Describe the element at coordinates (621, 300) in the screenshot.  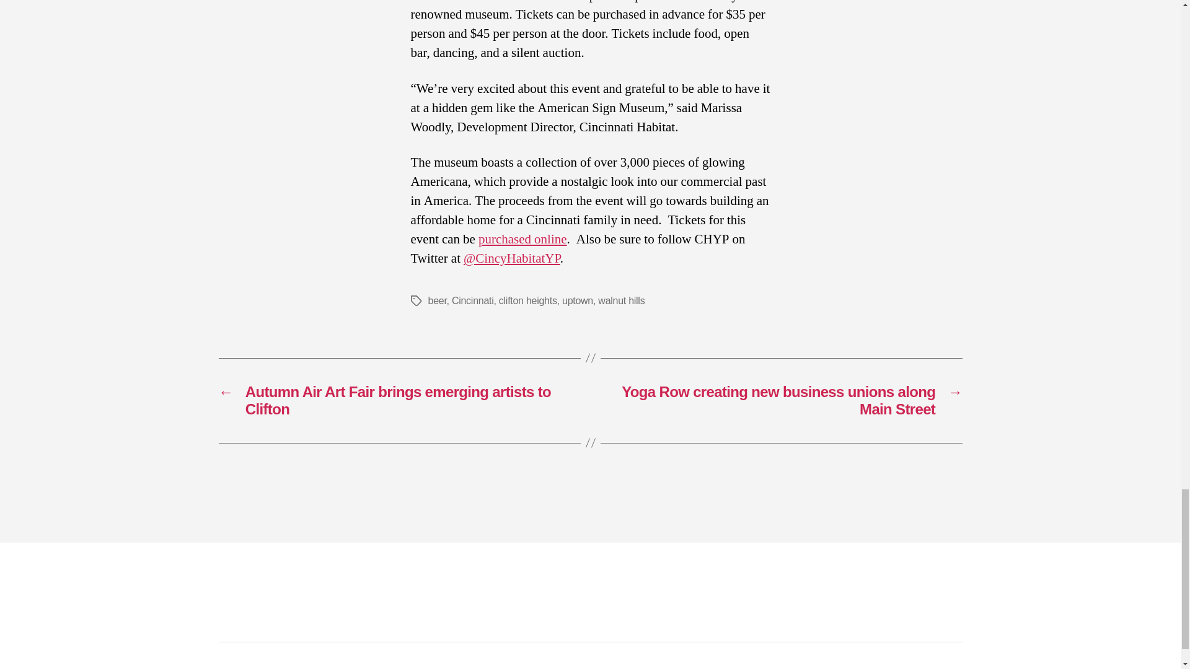
I see `walnut hills` at that location.